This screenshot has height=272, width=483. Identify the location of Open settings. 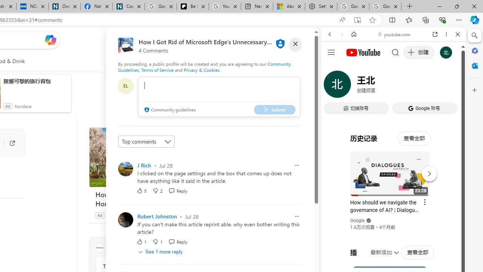
(297, 40).